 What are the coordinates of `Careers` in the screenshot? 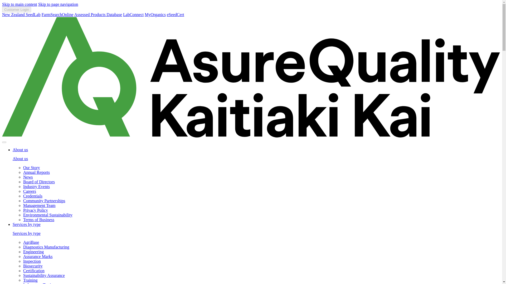 It's located at (30, 191).